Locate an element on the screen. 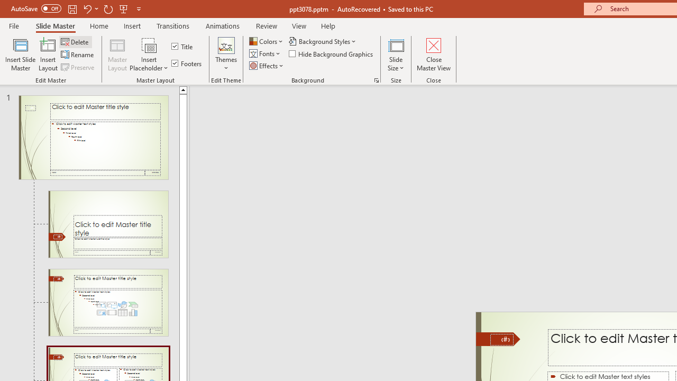  Insert Slide Master is located at coordinates (20, 54).